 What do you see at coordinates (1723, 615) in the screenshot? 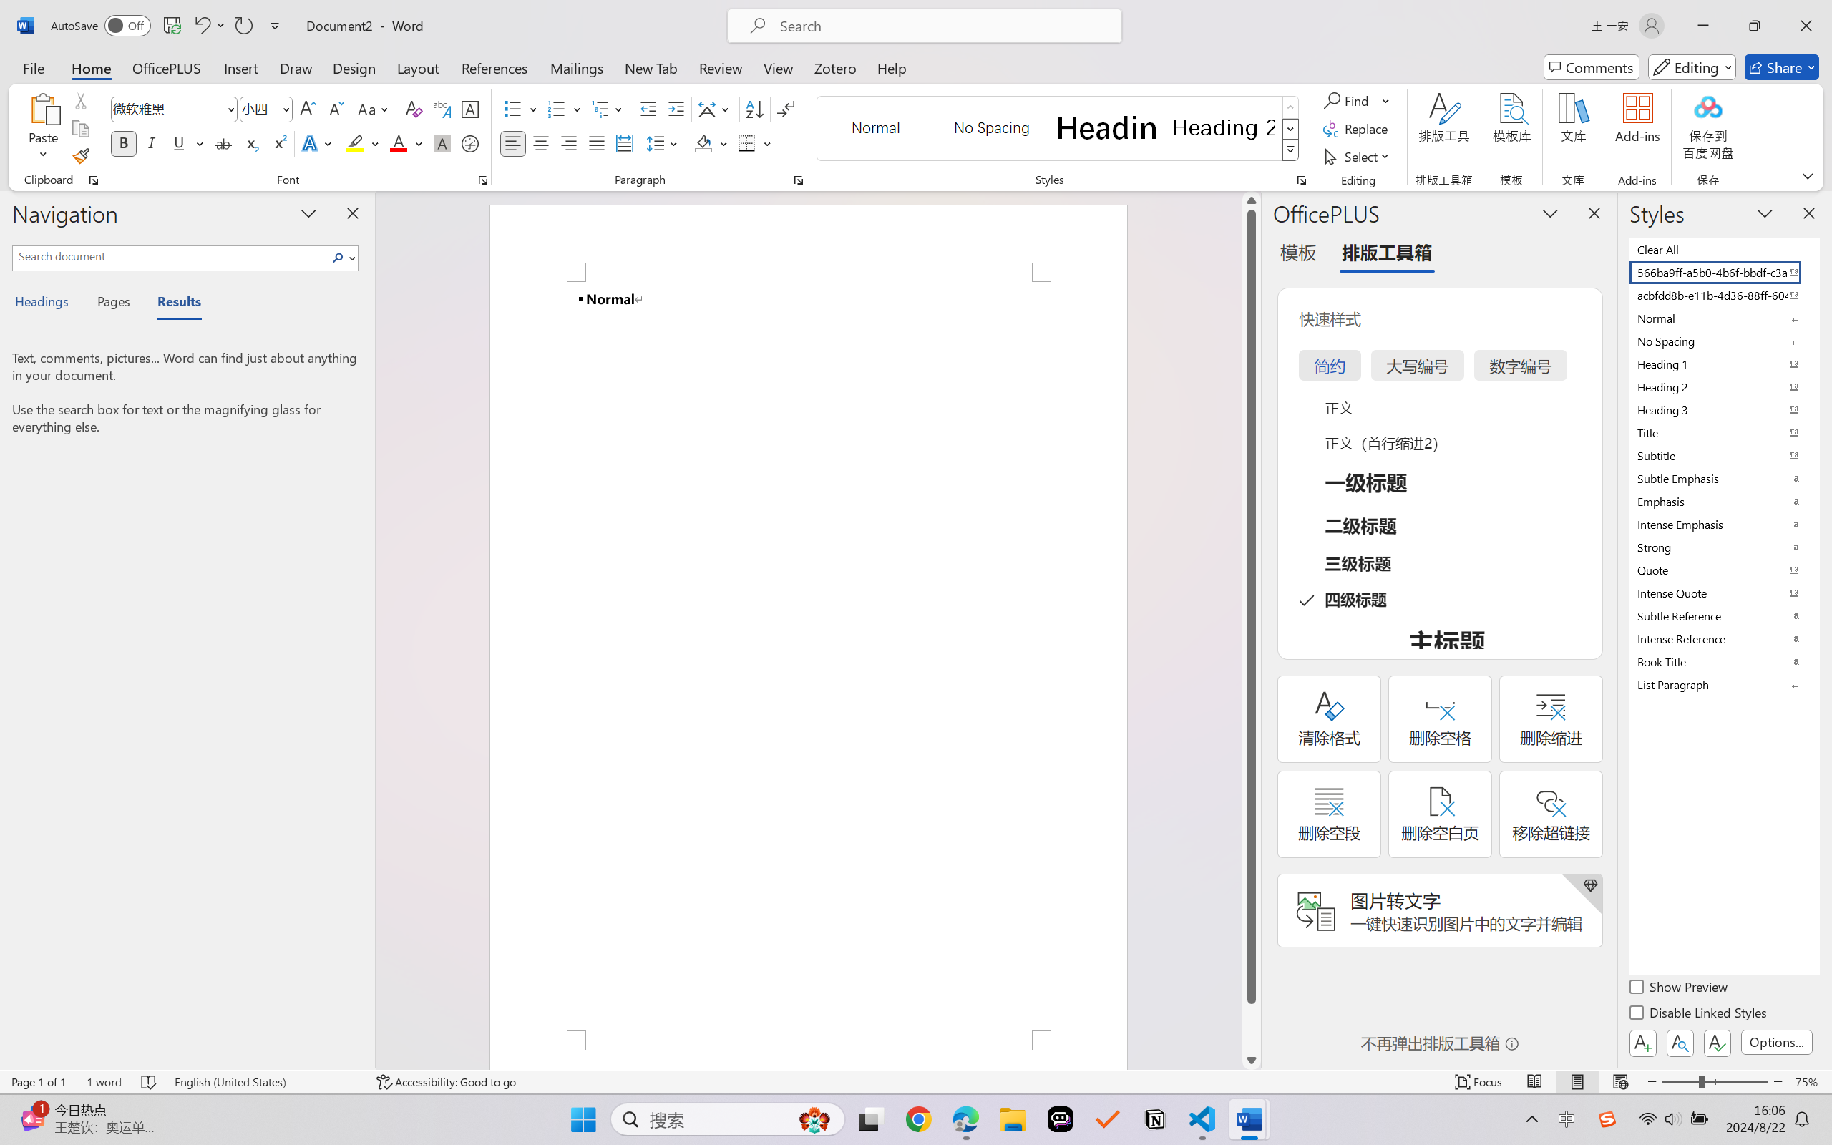
I see `Subtle Reference` at bounding box center [1723, 615].